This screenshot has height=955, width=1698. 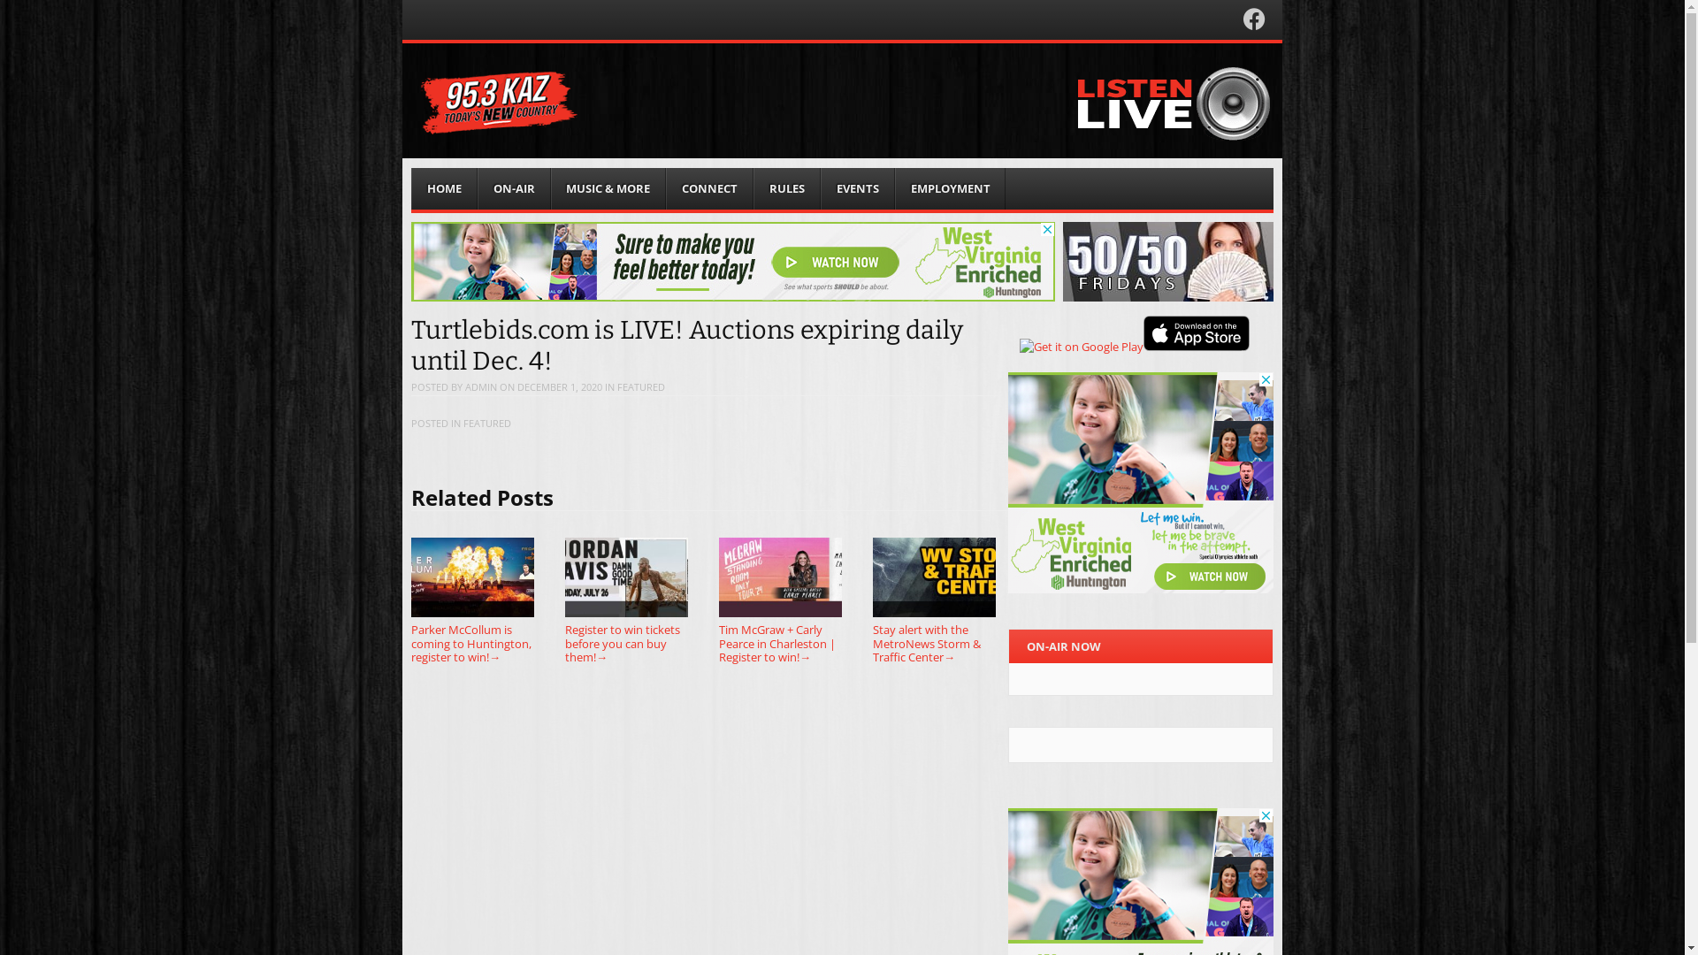 What do you see at coordinates (487, 423) in the screenshot?
I see `FEATURED` at bounding box center [487, 423].